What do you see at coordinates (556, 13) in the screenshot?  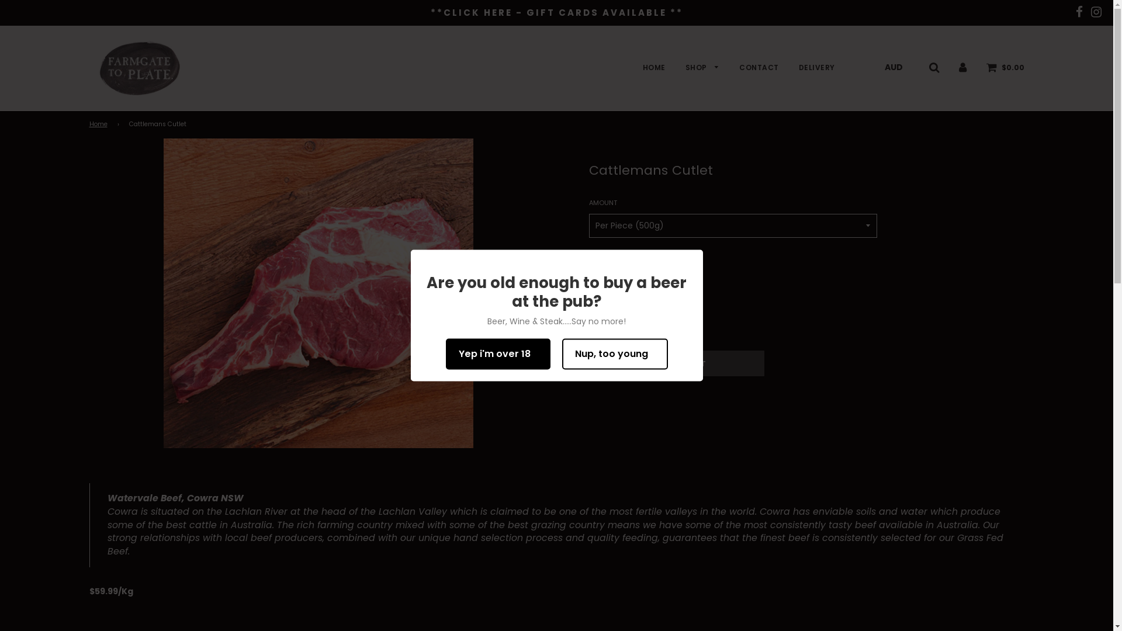 I see `**CLICK HERE - GIFT CARDS AVAILABLE **` at bounding box center [556, 13].